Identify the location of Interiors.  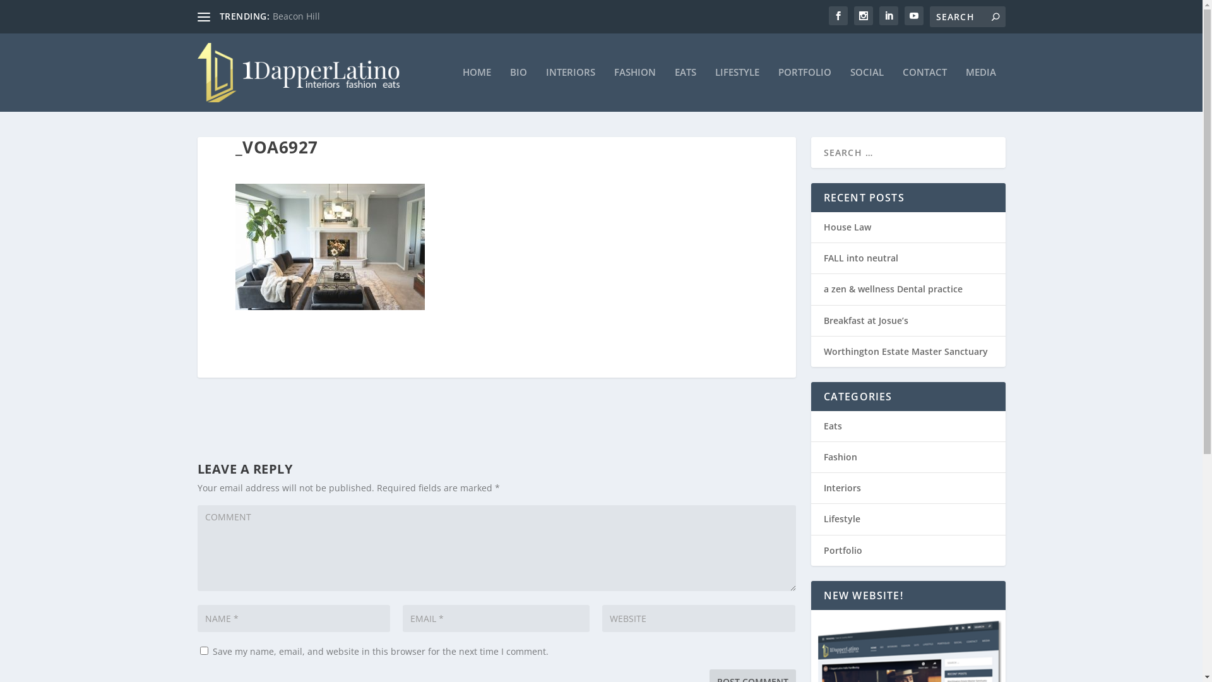
(842, 488).